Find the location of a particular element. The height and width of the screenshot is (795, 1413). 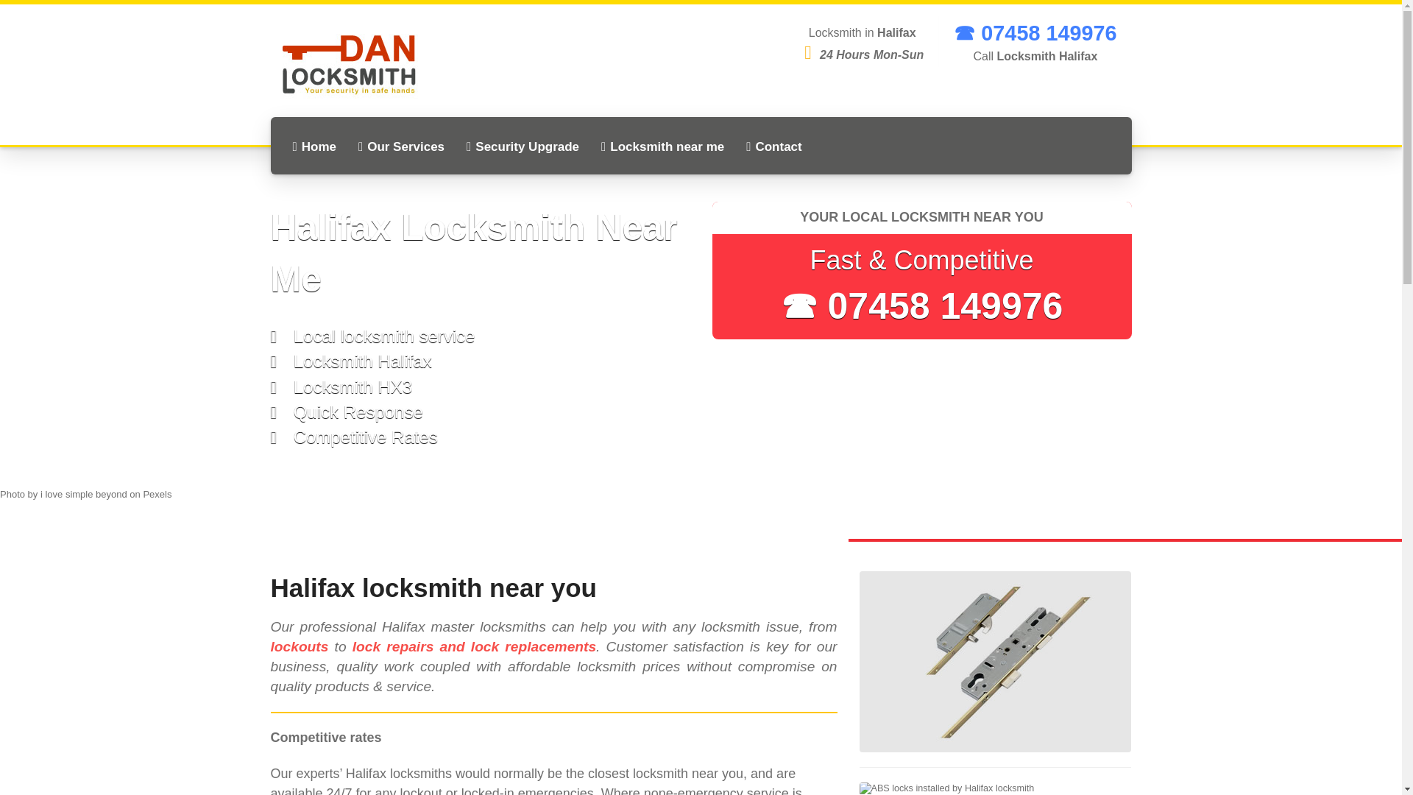

Contact is located at coordinates (774, 146).